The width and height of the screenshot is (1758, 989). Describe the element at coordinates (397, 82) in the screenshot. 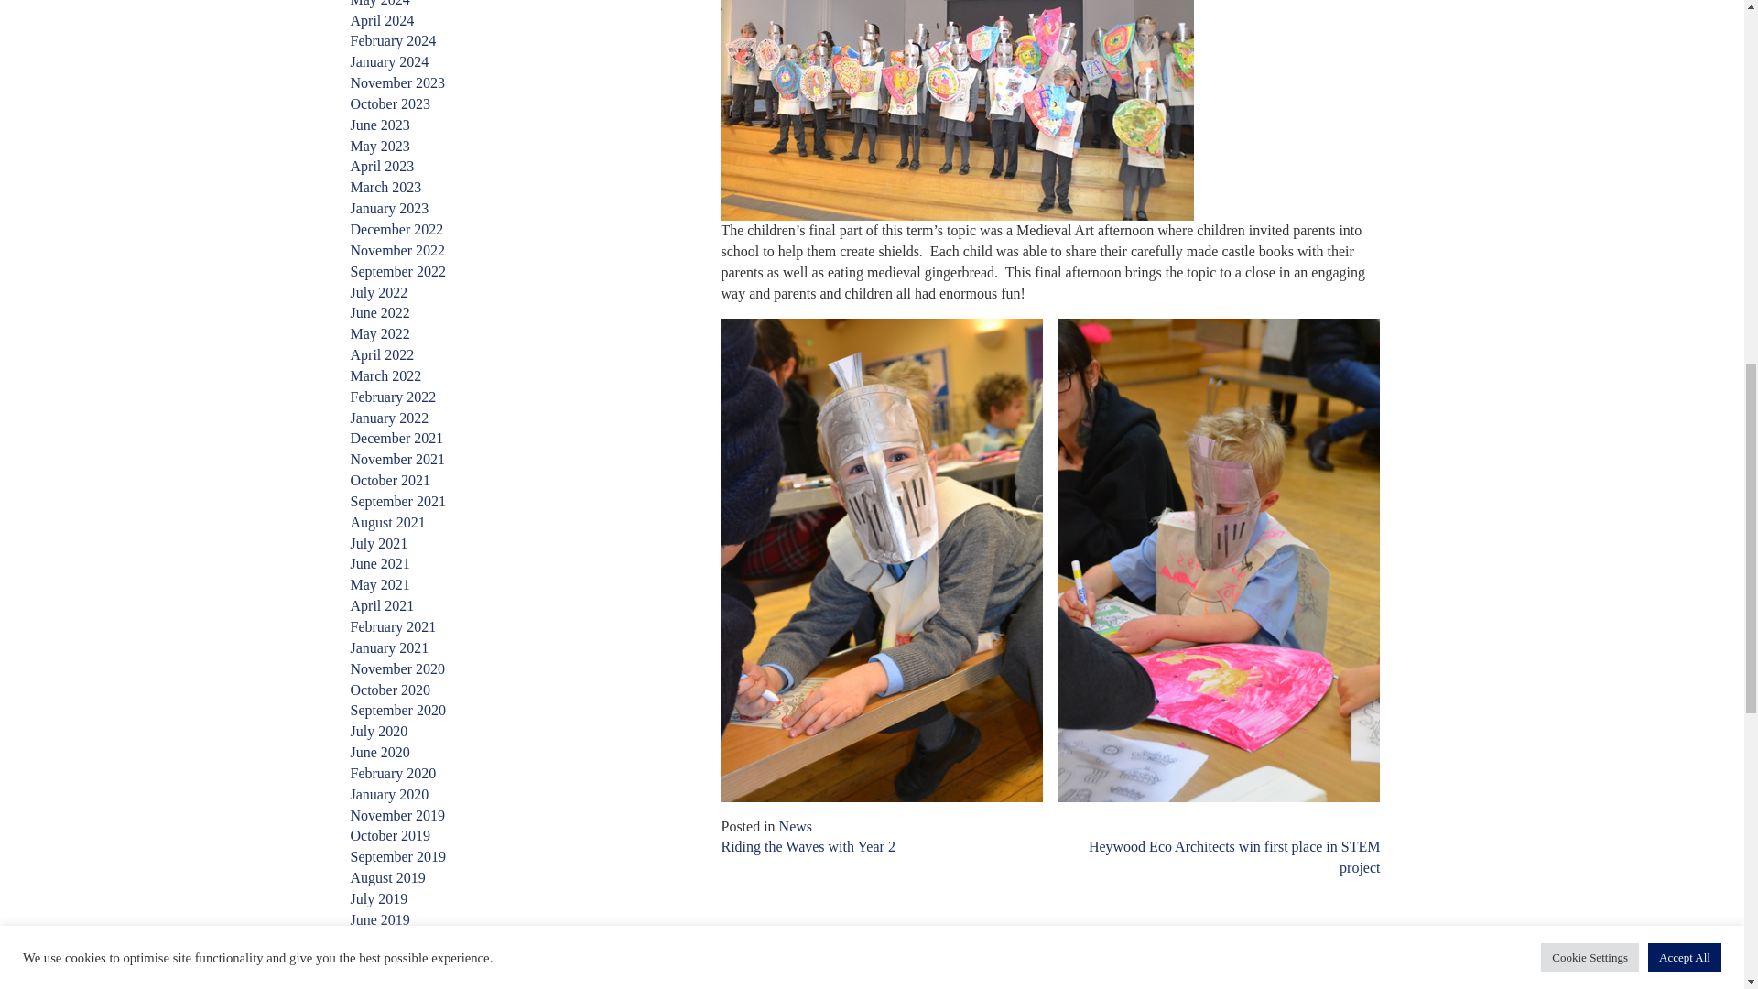

I see `November 2023` at that location.